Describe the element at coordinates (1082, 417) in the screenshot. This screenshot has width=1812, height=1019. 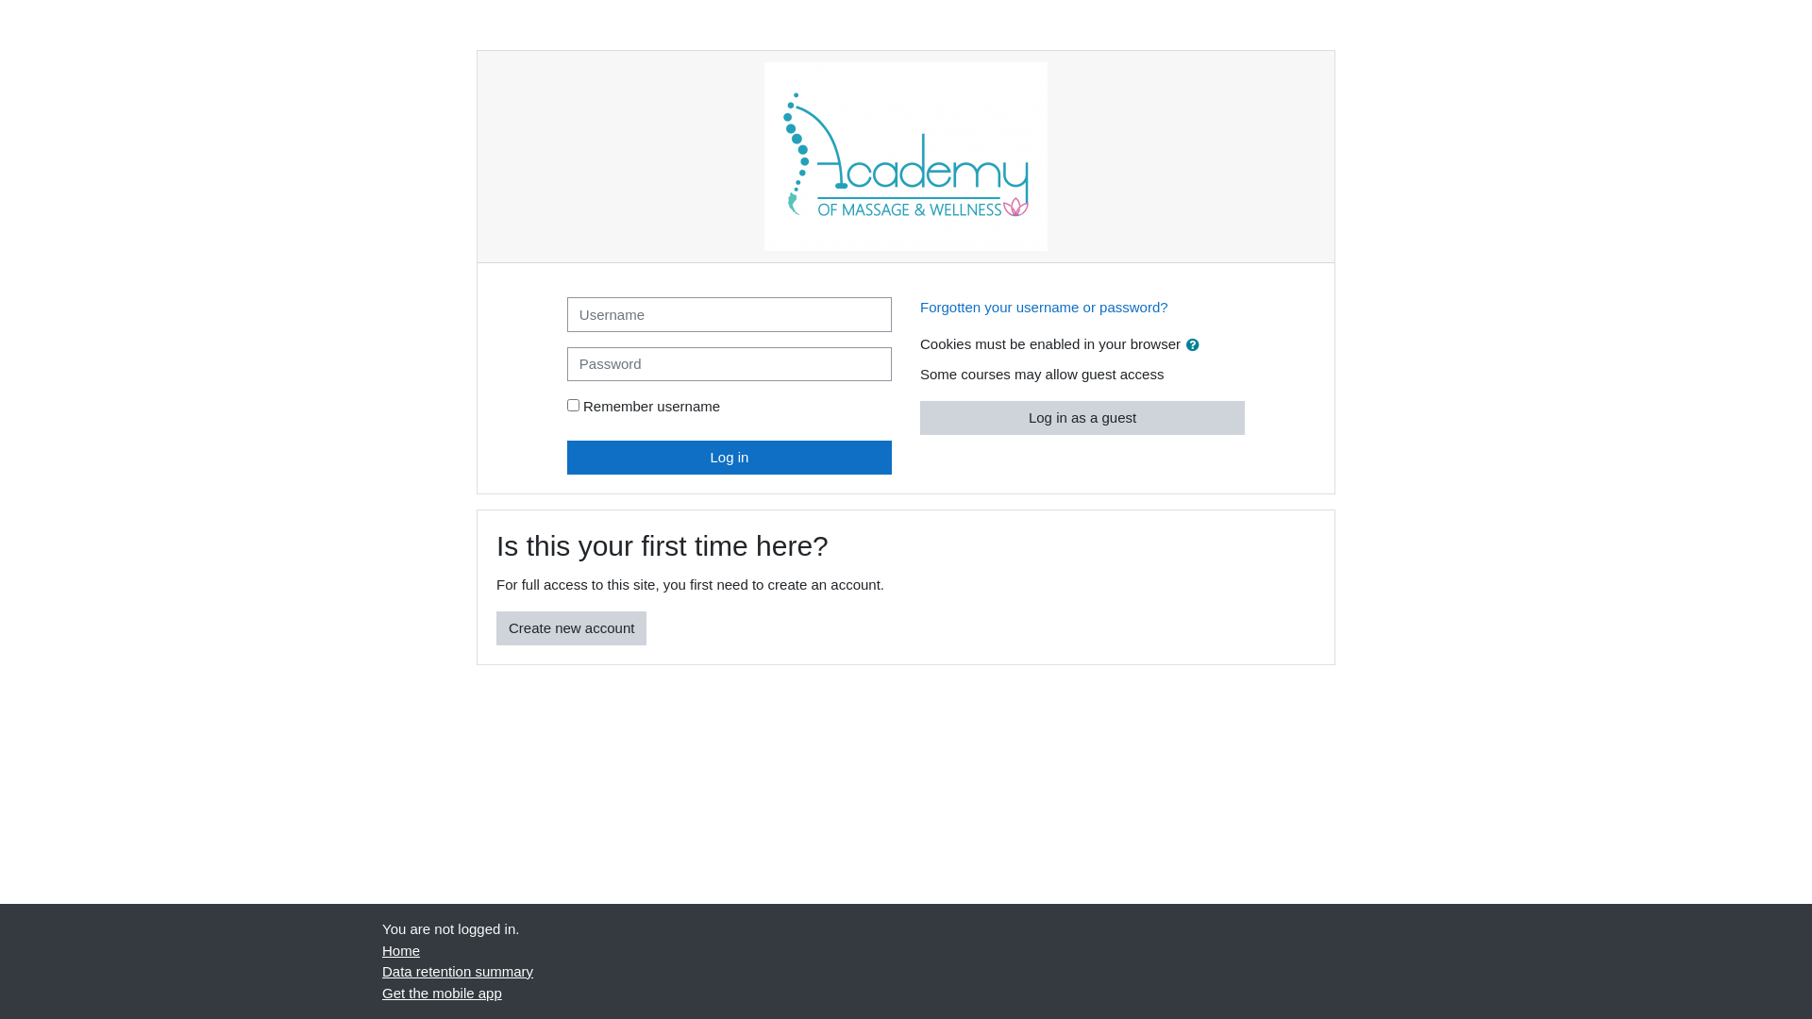
I see `Log in as a guest` at that location.